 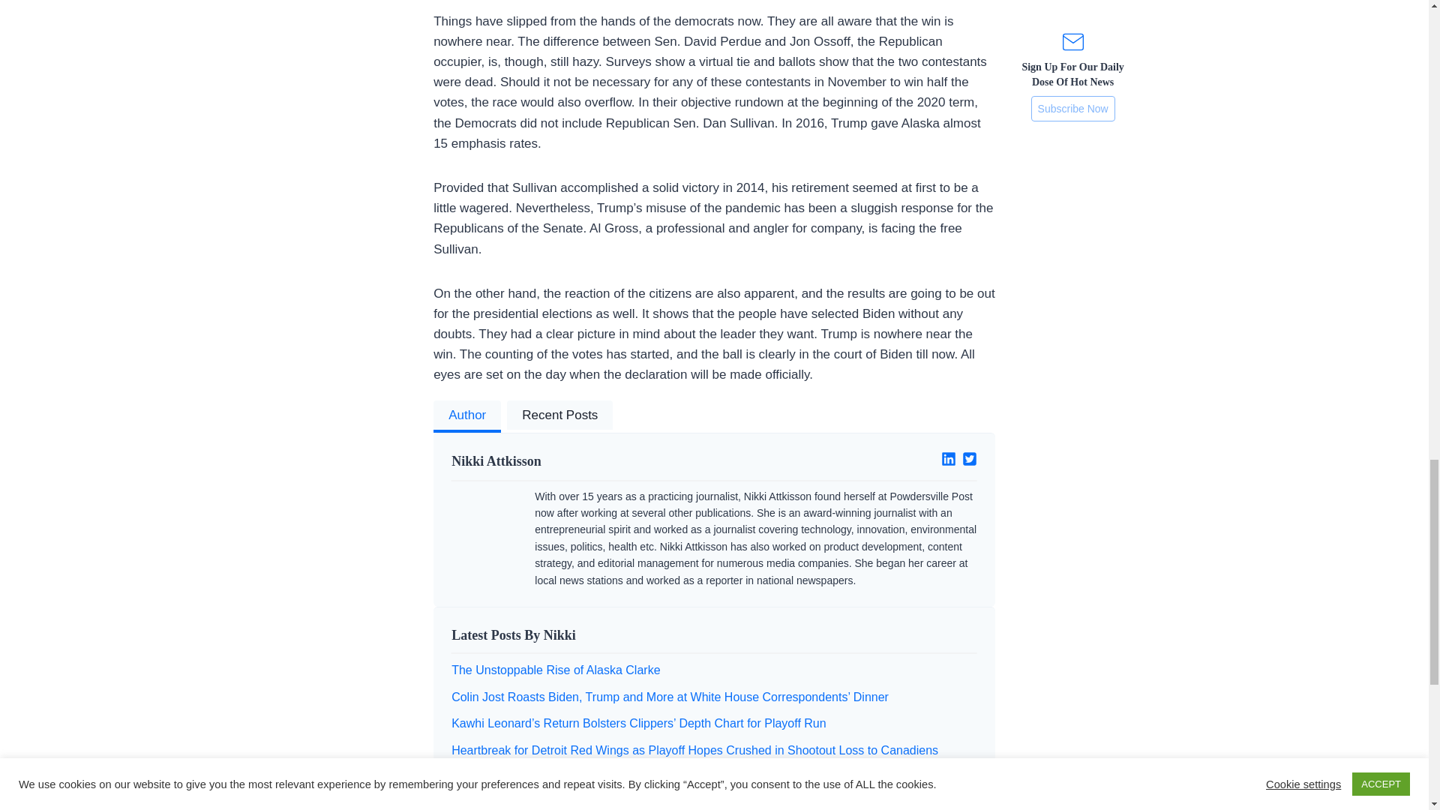 What do you see at coordinates (466, 416) in the screenshot?
I see `Author` at bounding box center [466, 416].